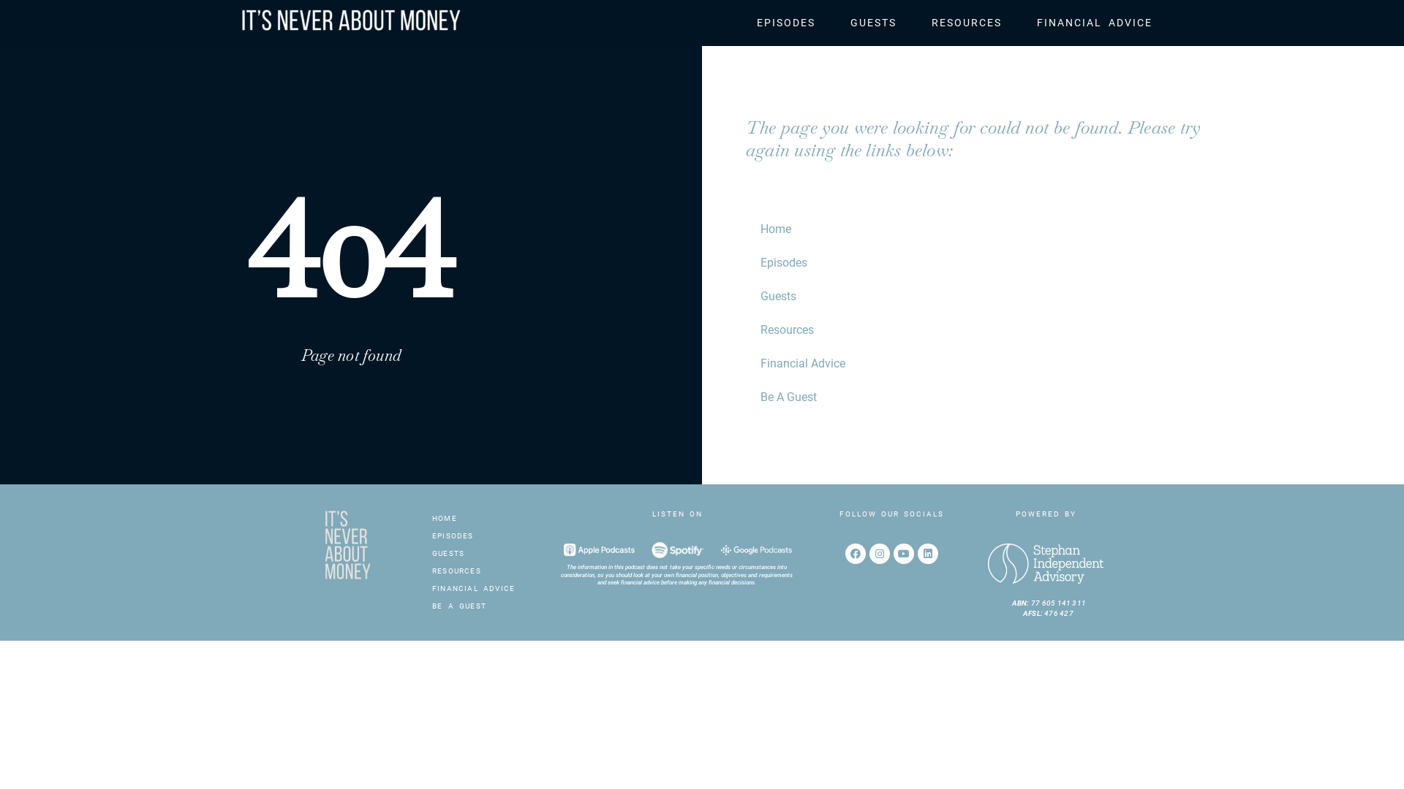 Image resolution: width=1404 pixels, height=789 pixels. I want to click on Episodes, so click(1064, 263).